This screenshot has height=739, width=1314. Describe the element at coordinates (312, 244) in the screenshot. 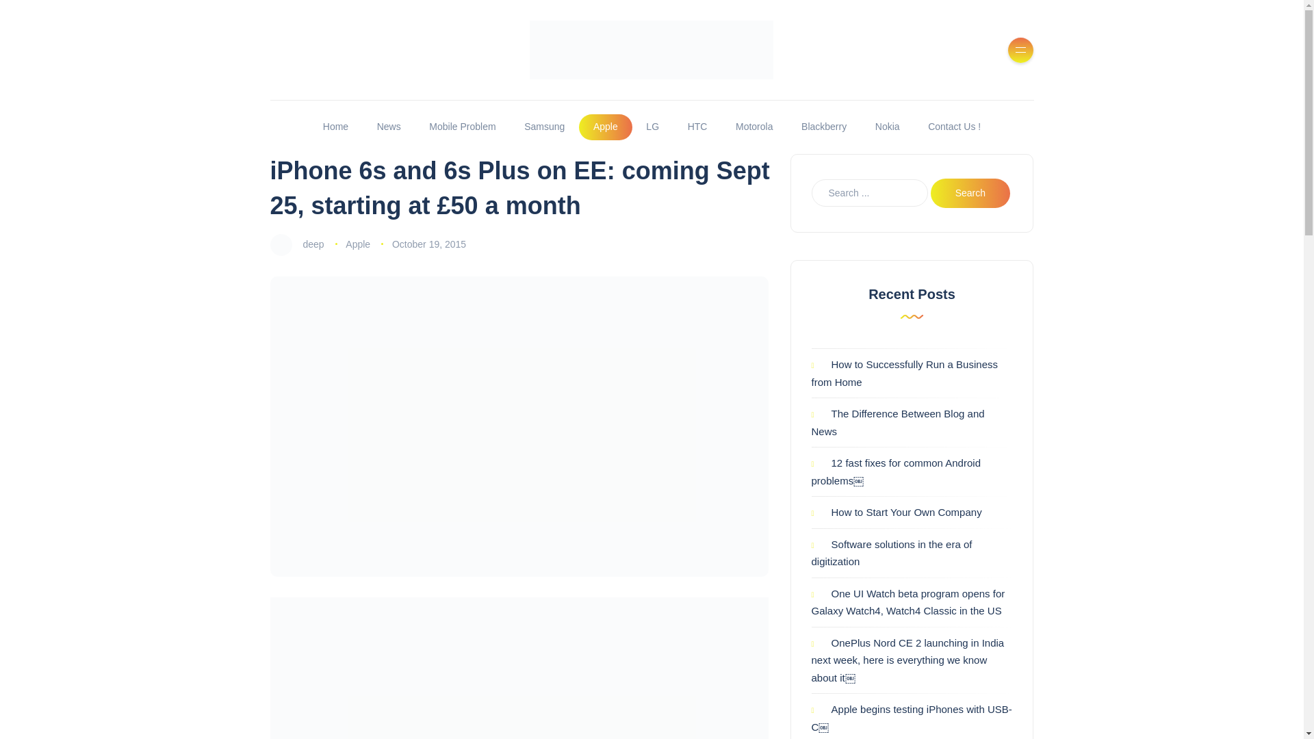

I see `deep` at that location.